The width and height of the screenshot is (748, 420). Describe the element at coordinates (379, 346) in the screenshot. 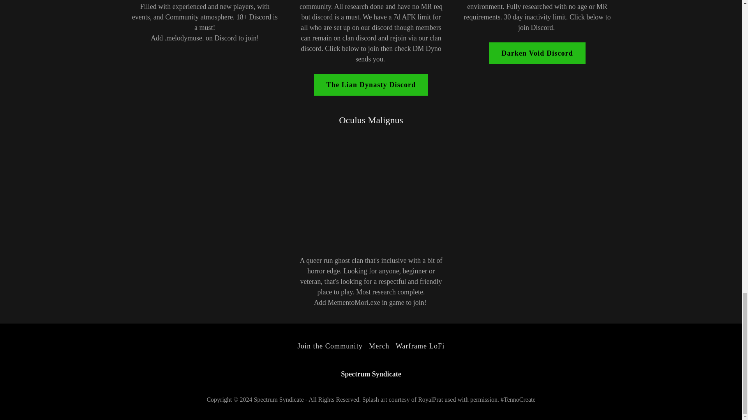

I see `Merch` at that location.